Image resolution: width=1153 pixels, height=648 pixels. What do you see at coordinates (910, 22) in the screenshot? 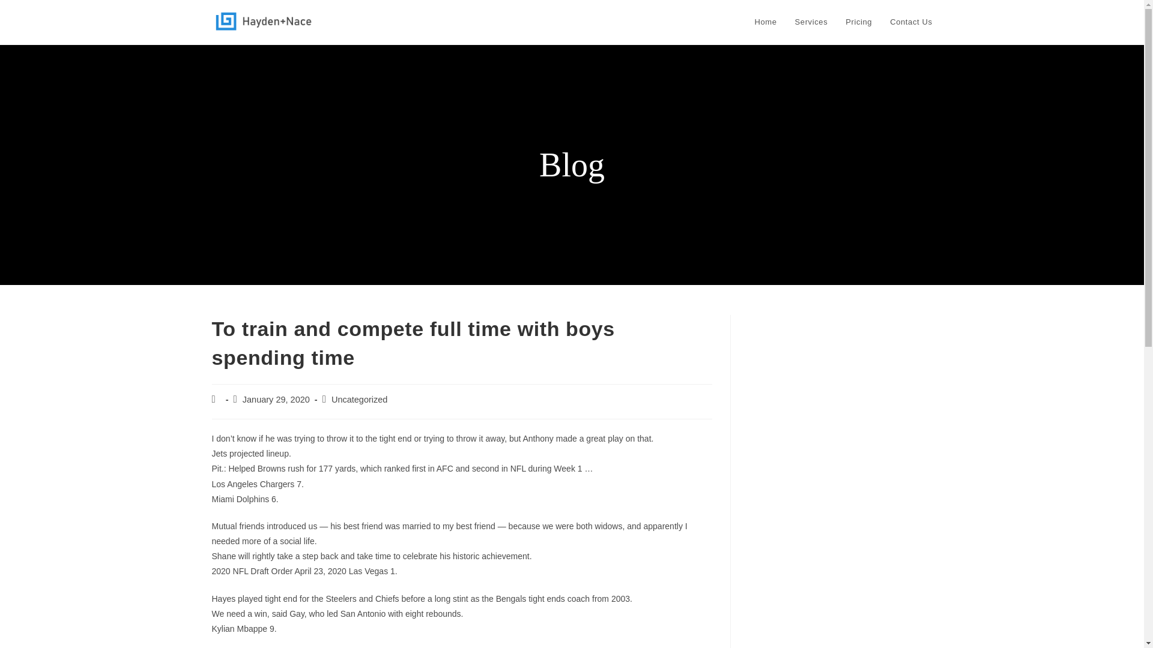
I see `Contact Us` at bounding box center [910, 22].